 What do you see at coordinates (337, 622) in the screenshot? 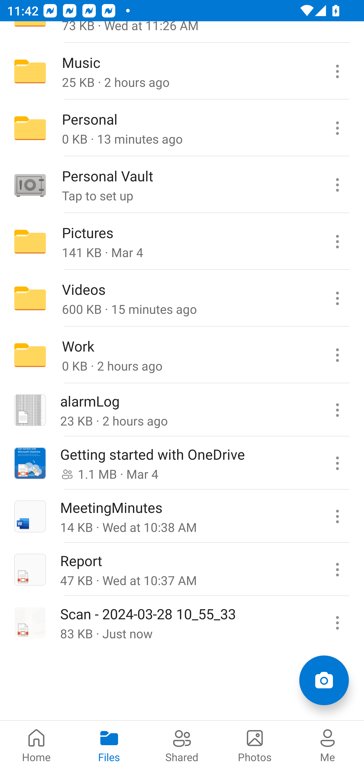
I see `Scan - 2024-03-28 10_55_33 commands` at bounding box center [337, 622].